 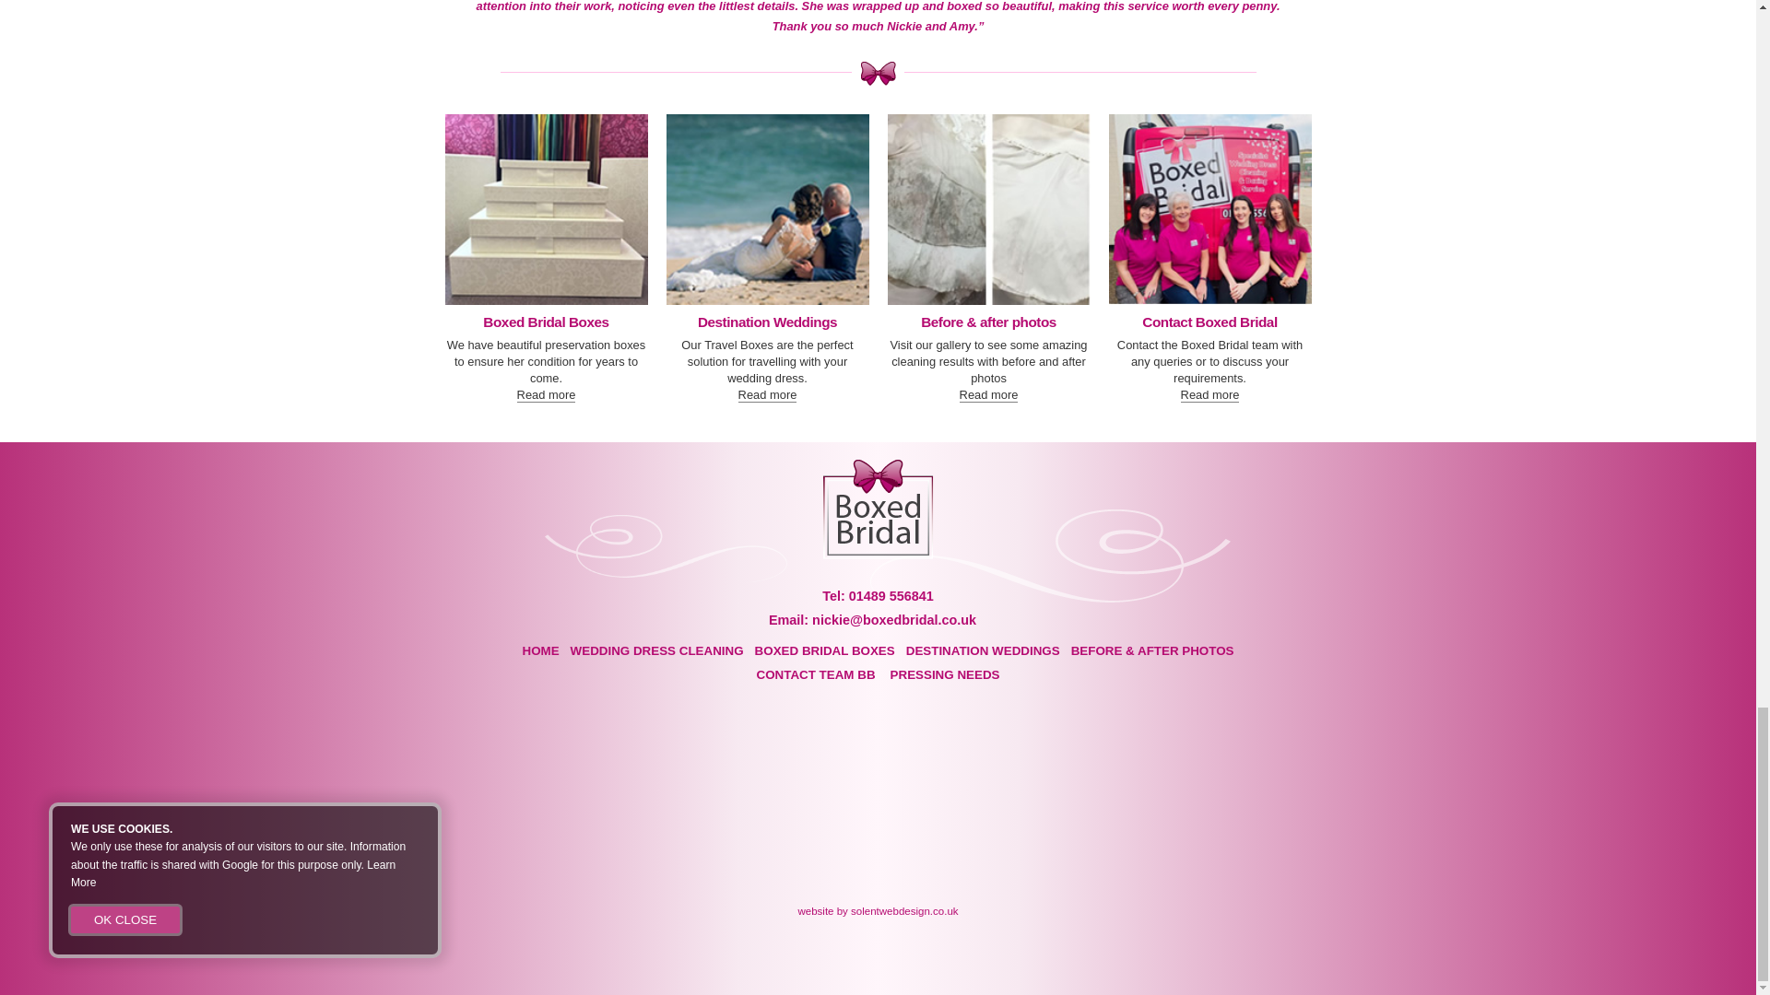 I want to click on PRESSING NEEDS, so click(x=944, y=674).